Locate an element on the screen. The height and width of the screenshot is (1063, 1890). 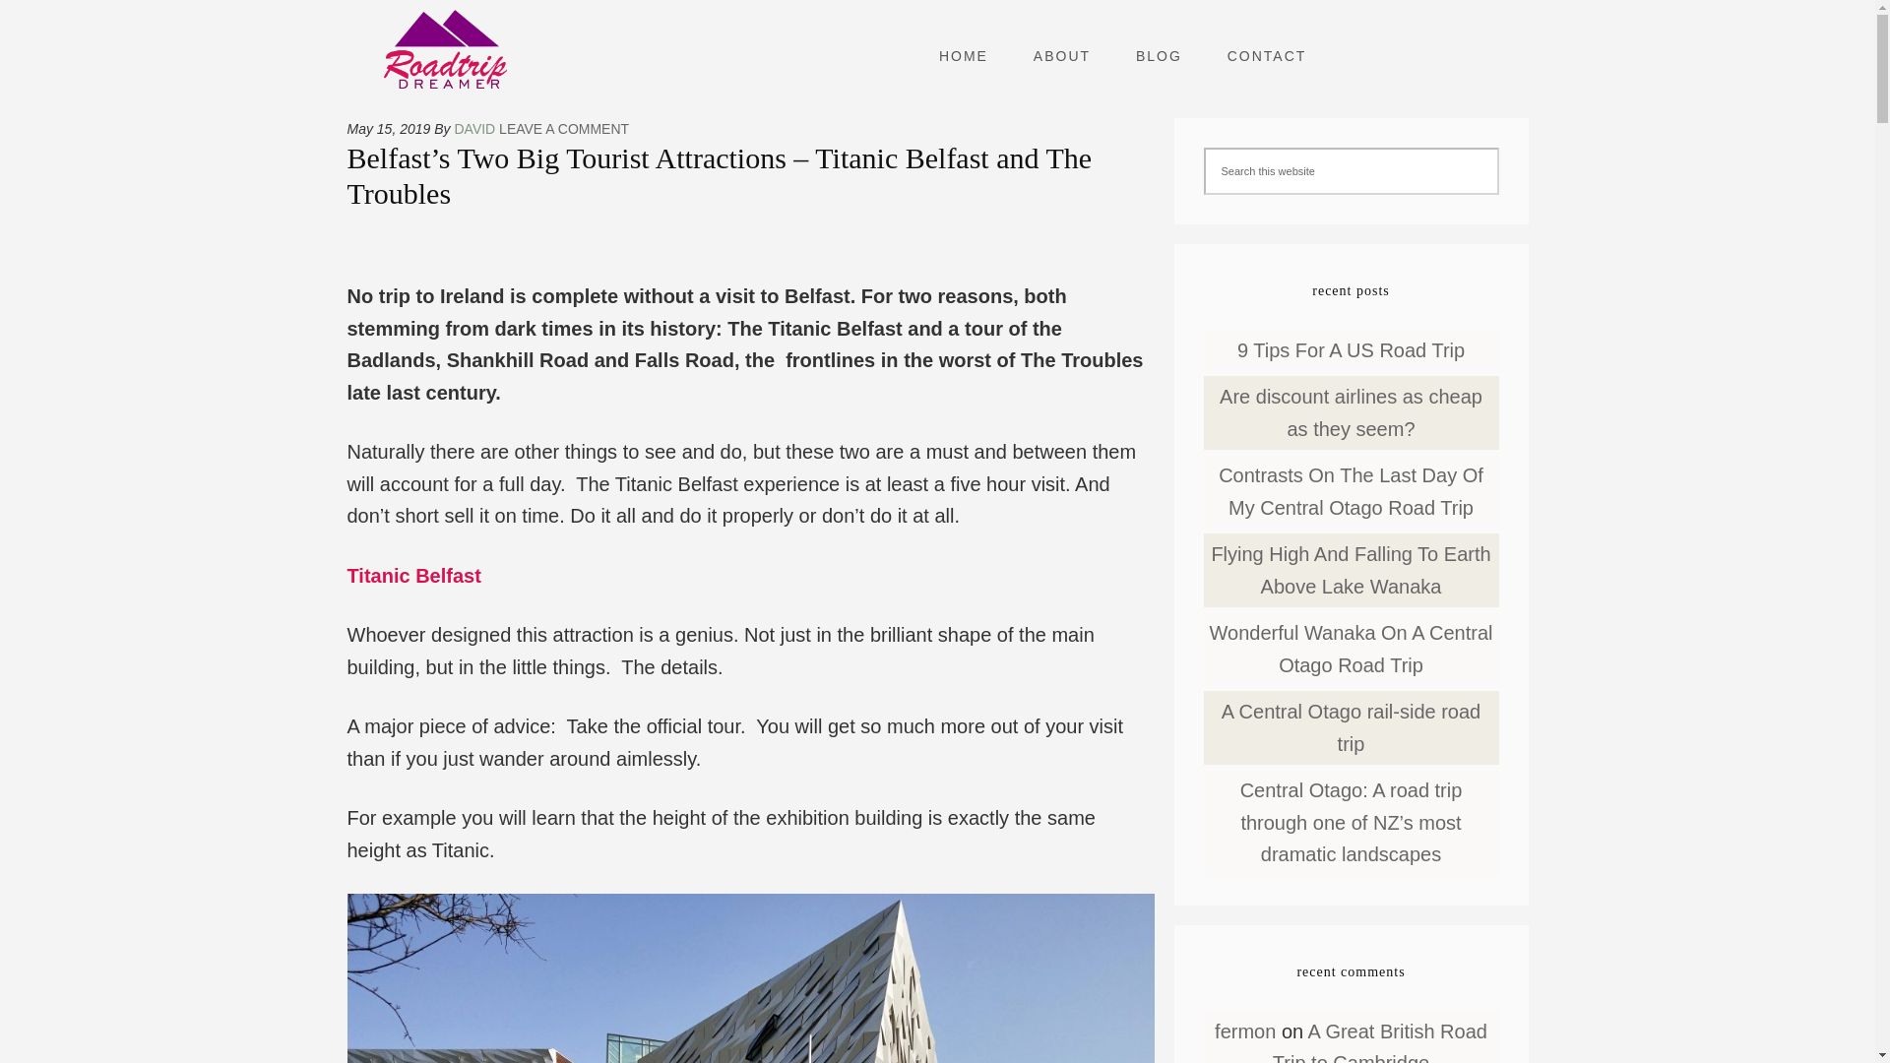
Are discount airlines as cheap as they seem? is located at coordinates (1351, 413).